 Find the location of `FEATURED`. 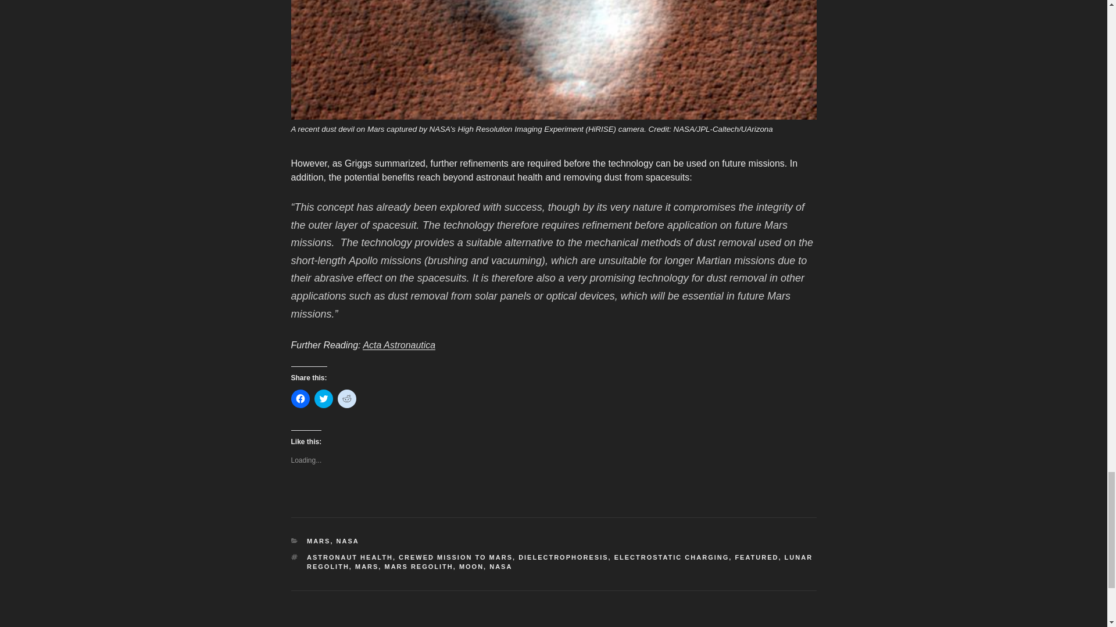

FEATURED is located at coordinates (756, 557).